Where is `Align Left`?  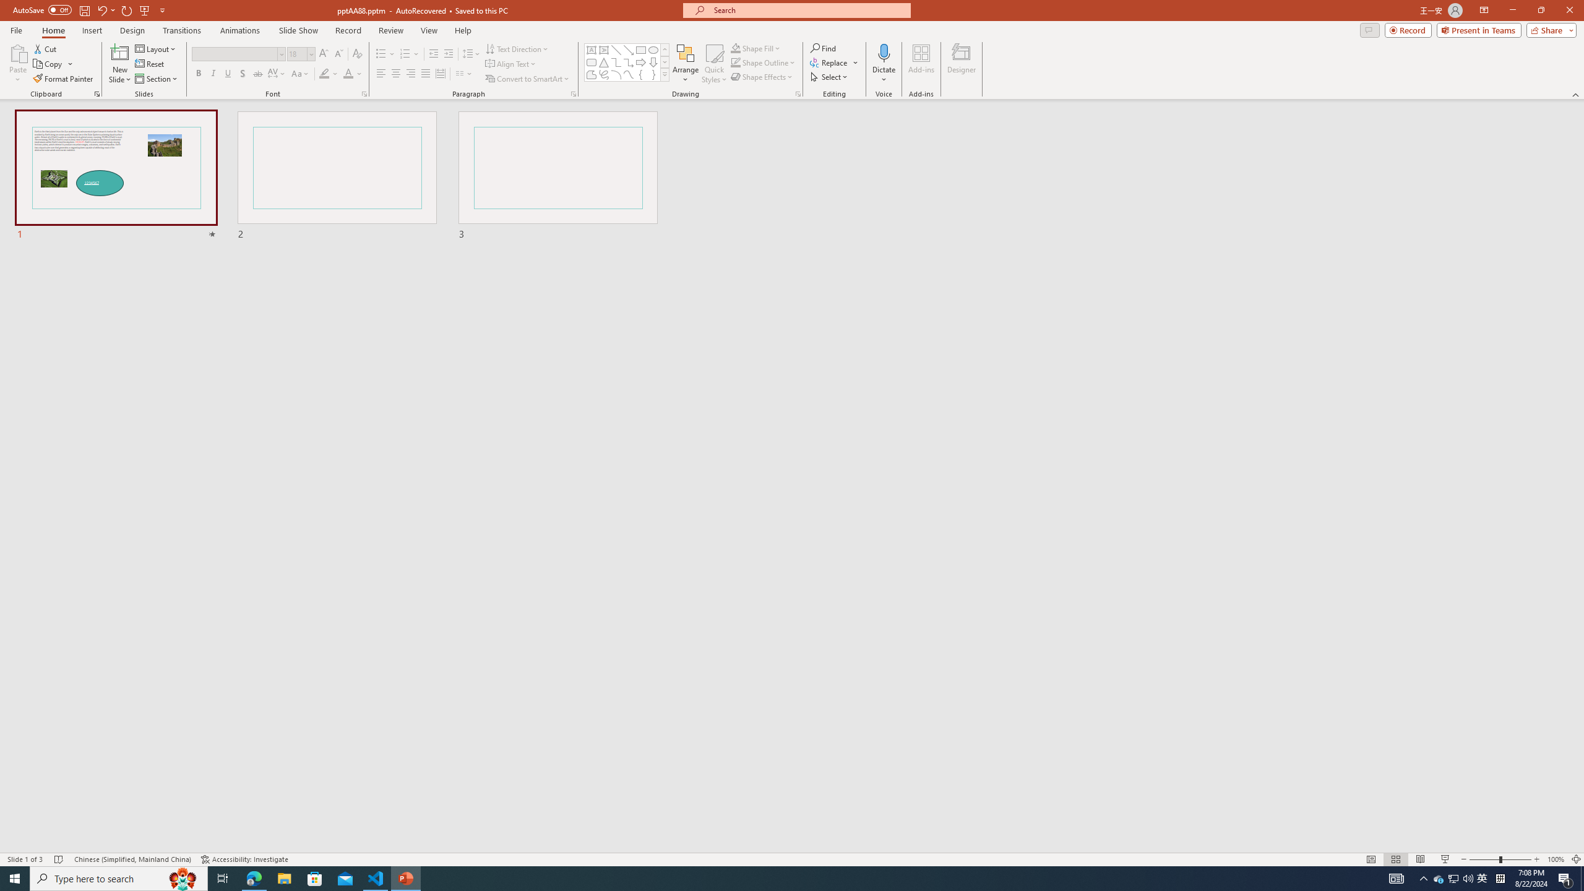
Align Left is located at coordinates (381, 74).